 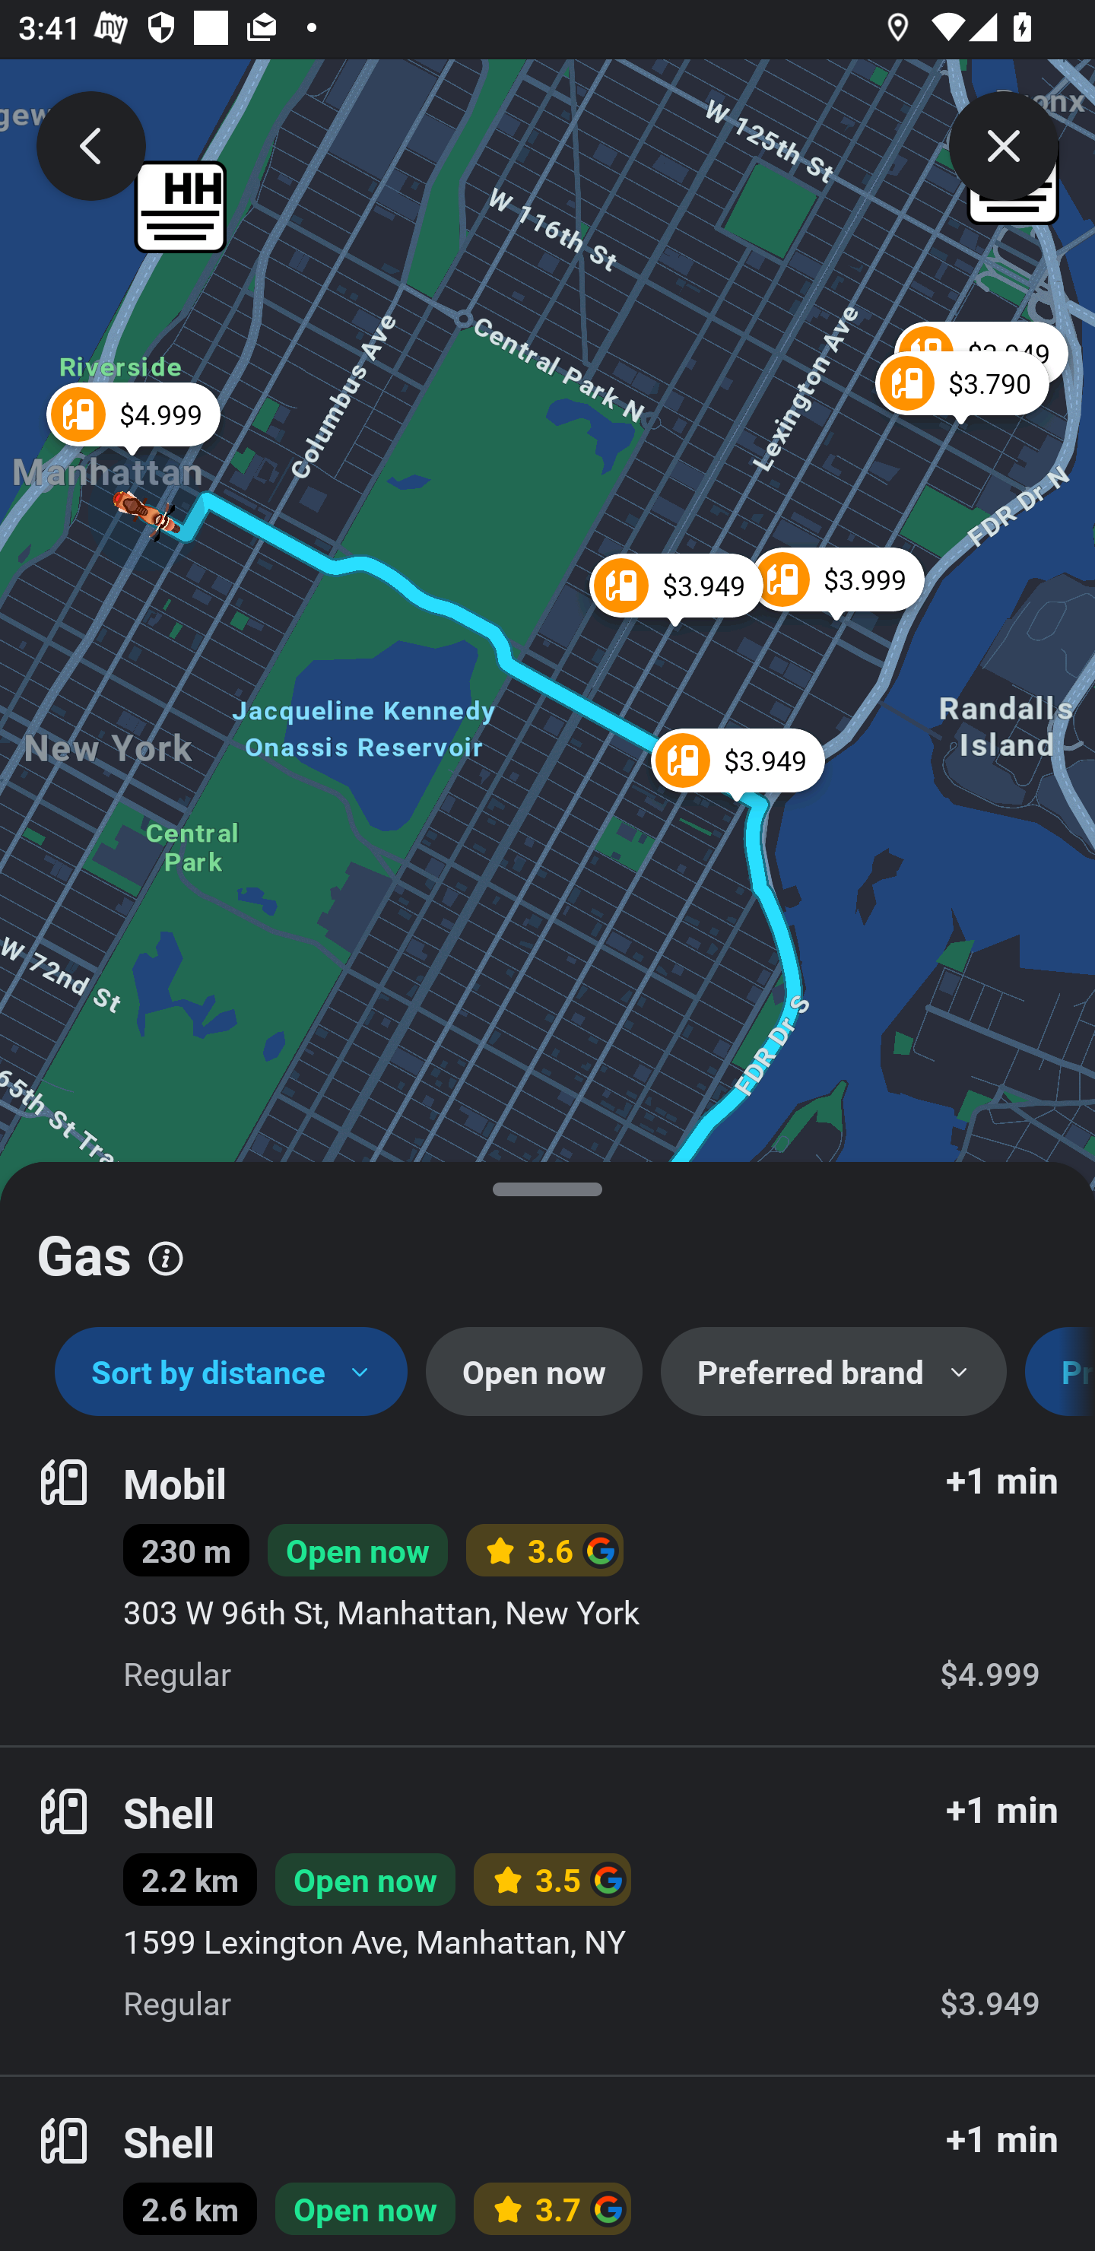 I want to click on Preferred brand, so click(x=833, y=1372).